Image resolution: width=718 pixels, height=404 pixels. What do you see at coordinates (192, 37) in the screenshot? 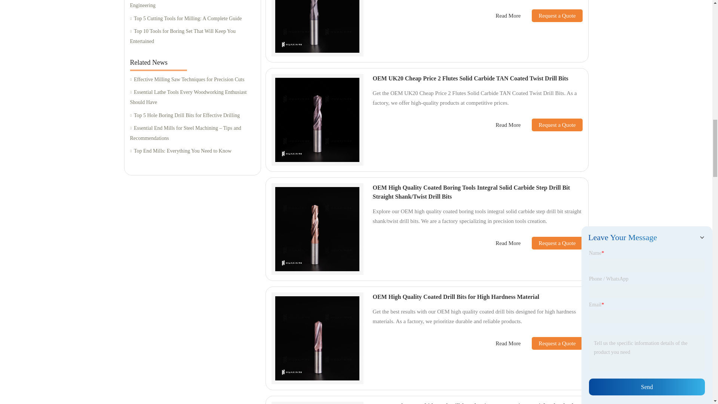
I see `Top 10 Tools for Boring Set That Will Keep You Entertained` at bounding box center [192, 37].